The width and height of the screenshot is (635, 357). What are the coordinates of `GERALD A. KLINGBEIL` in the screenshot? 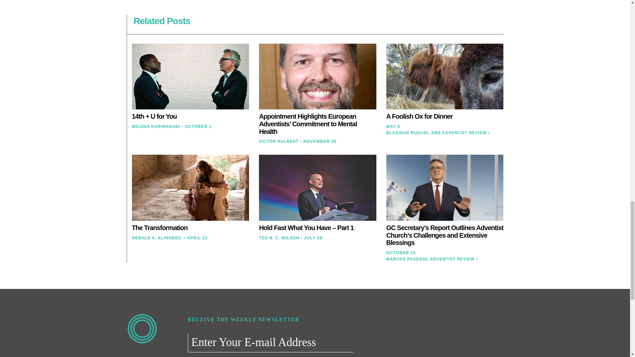 It's located at (156, 238).